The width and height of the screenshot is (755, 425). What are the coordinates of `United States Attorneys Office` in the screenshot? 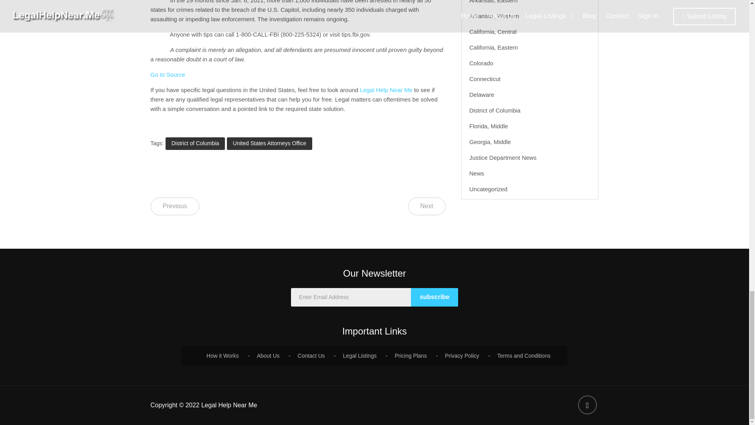 It's located at (270, 143).